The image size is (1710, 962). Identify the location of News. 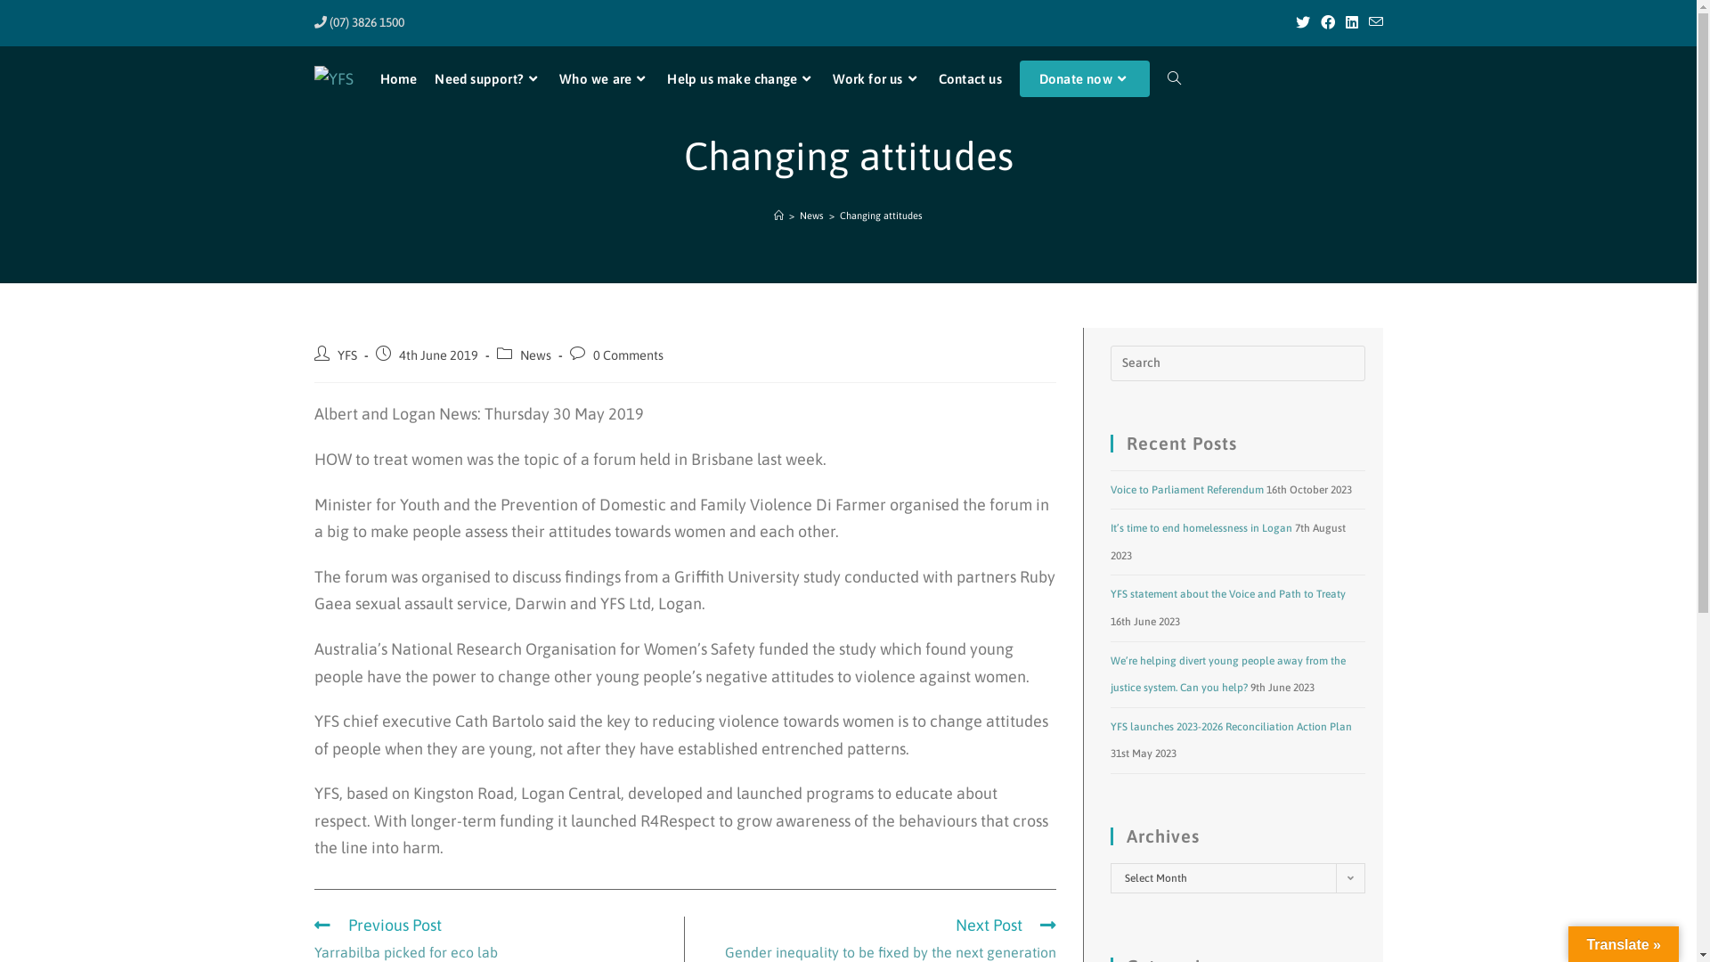
(536, 355).